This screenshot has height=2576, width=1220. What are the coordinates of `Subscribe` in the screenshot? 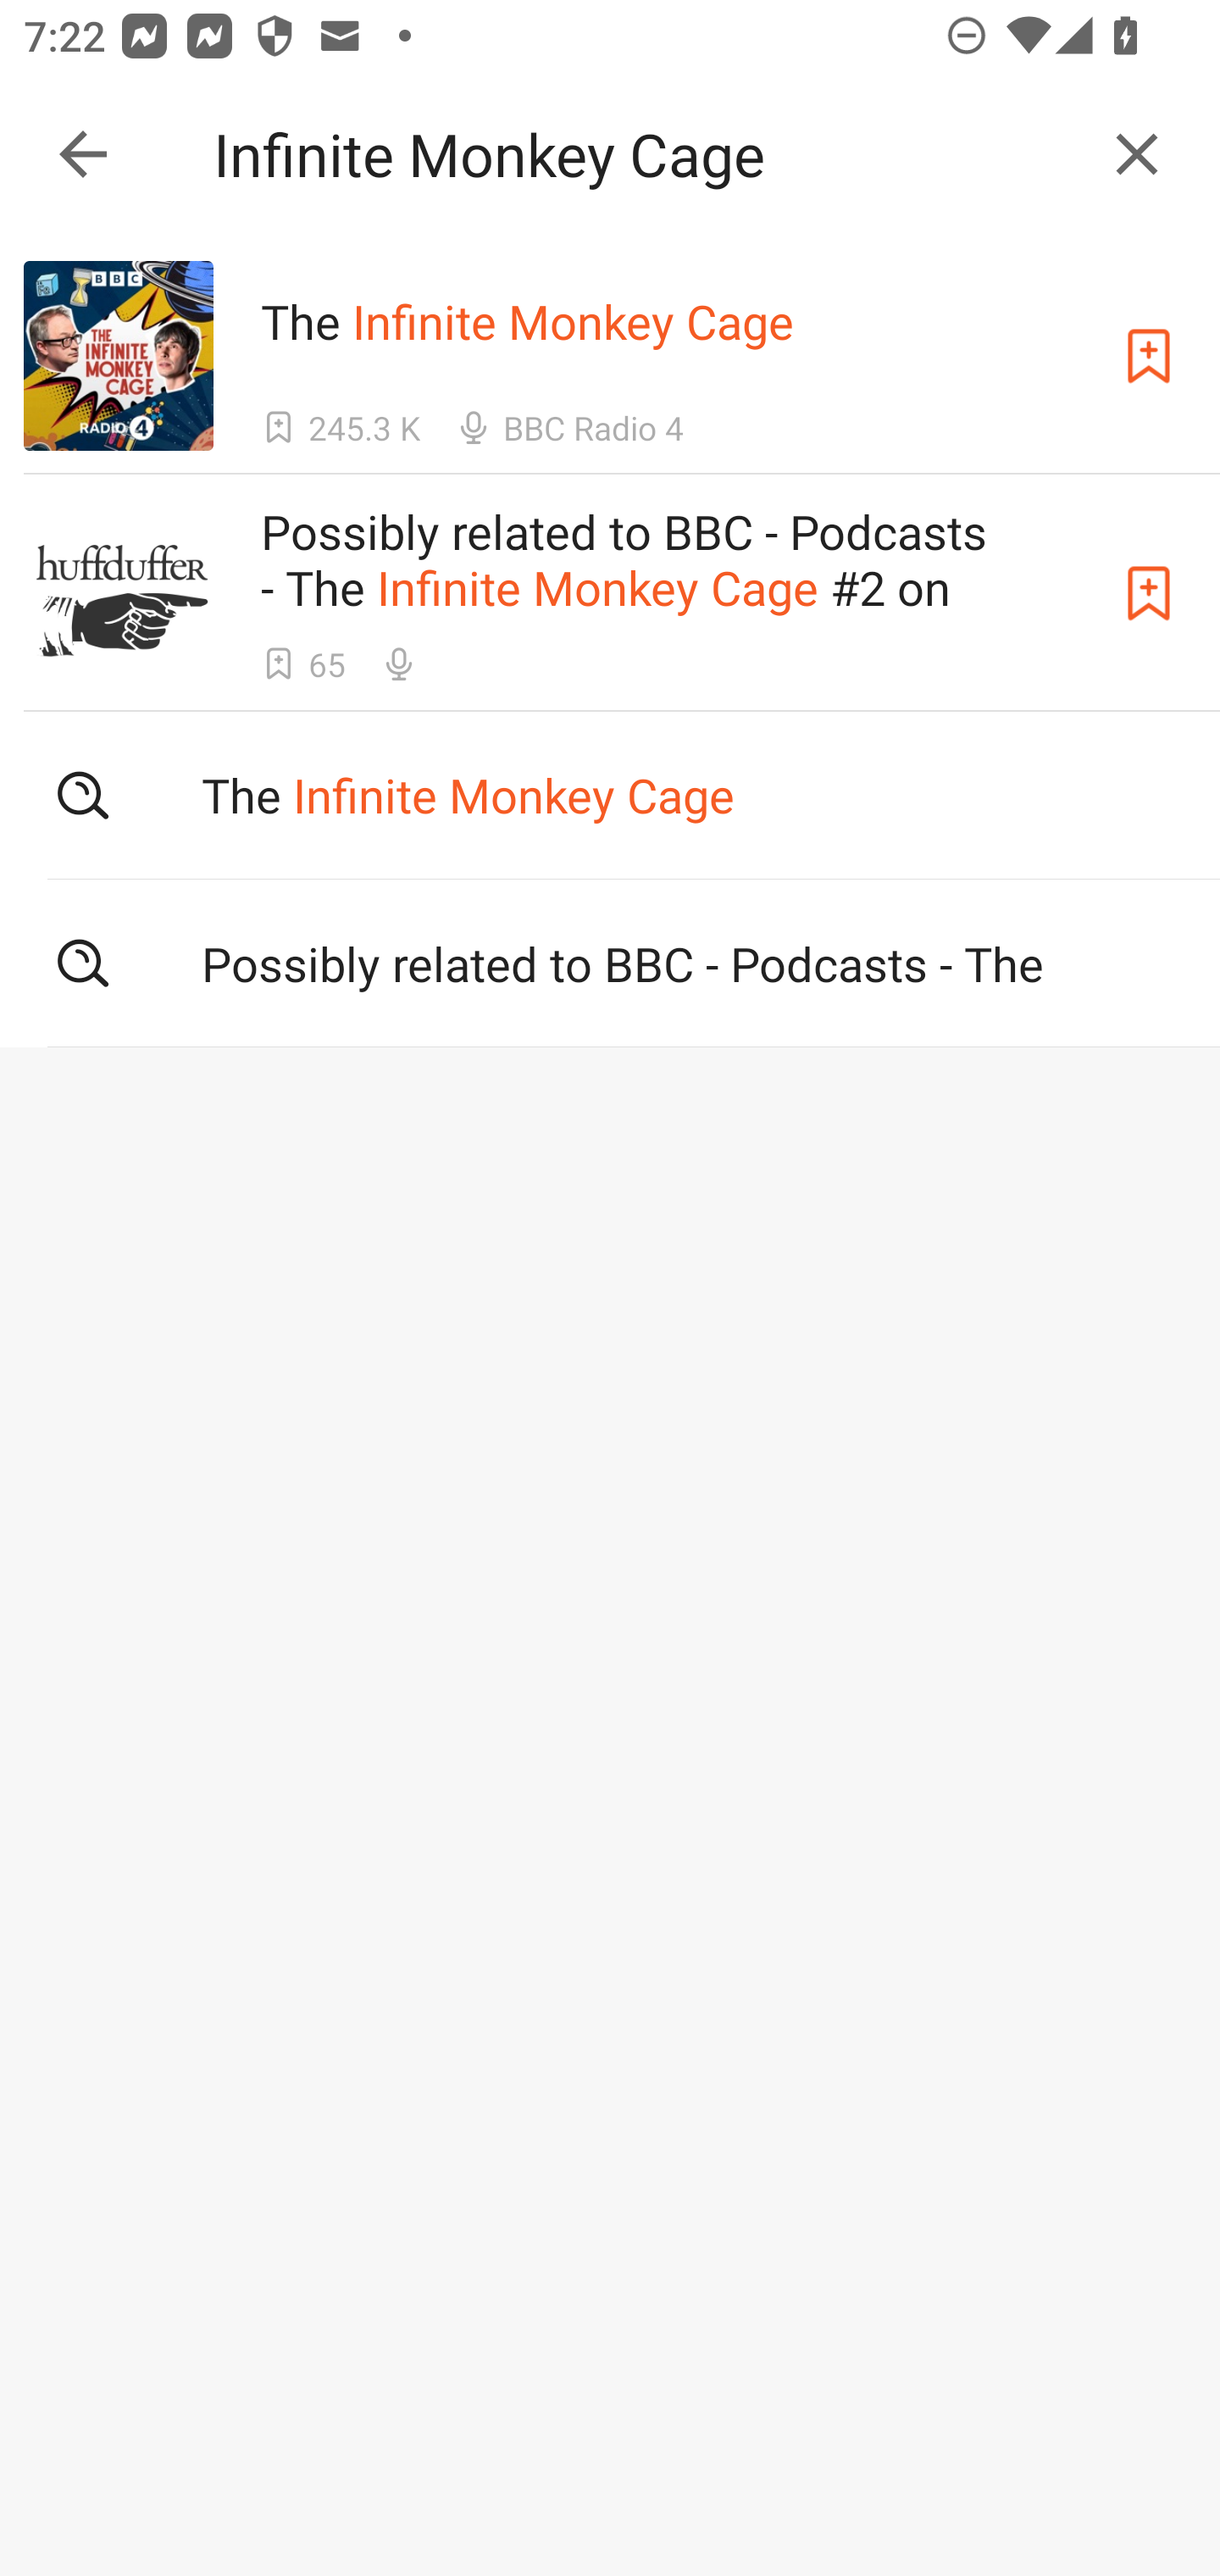 It's located at (1149, 591).